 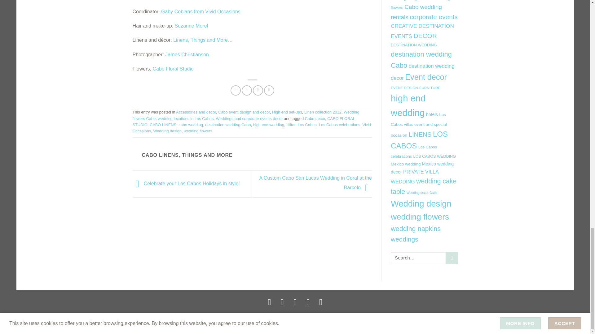 I want to click on Share on Facebook, so click(x=236, y=90).